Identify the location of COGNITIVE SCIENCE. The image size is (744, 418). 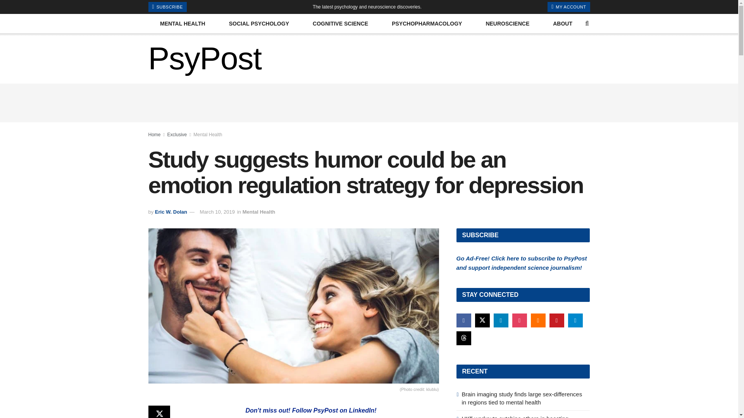
(341, 23).